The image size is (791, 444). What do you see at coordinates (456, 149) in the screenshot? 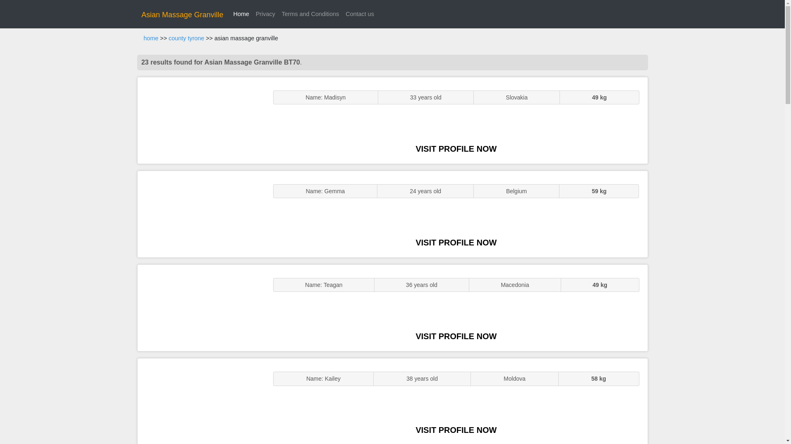
I see `VISIT PROFILE NOW` at bounding box center [456, 149].